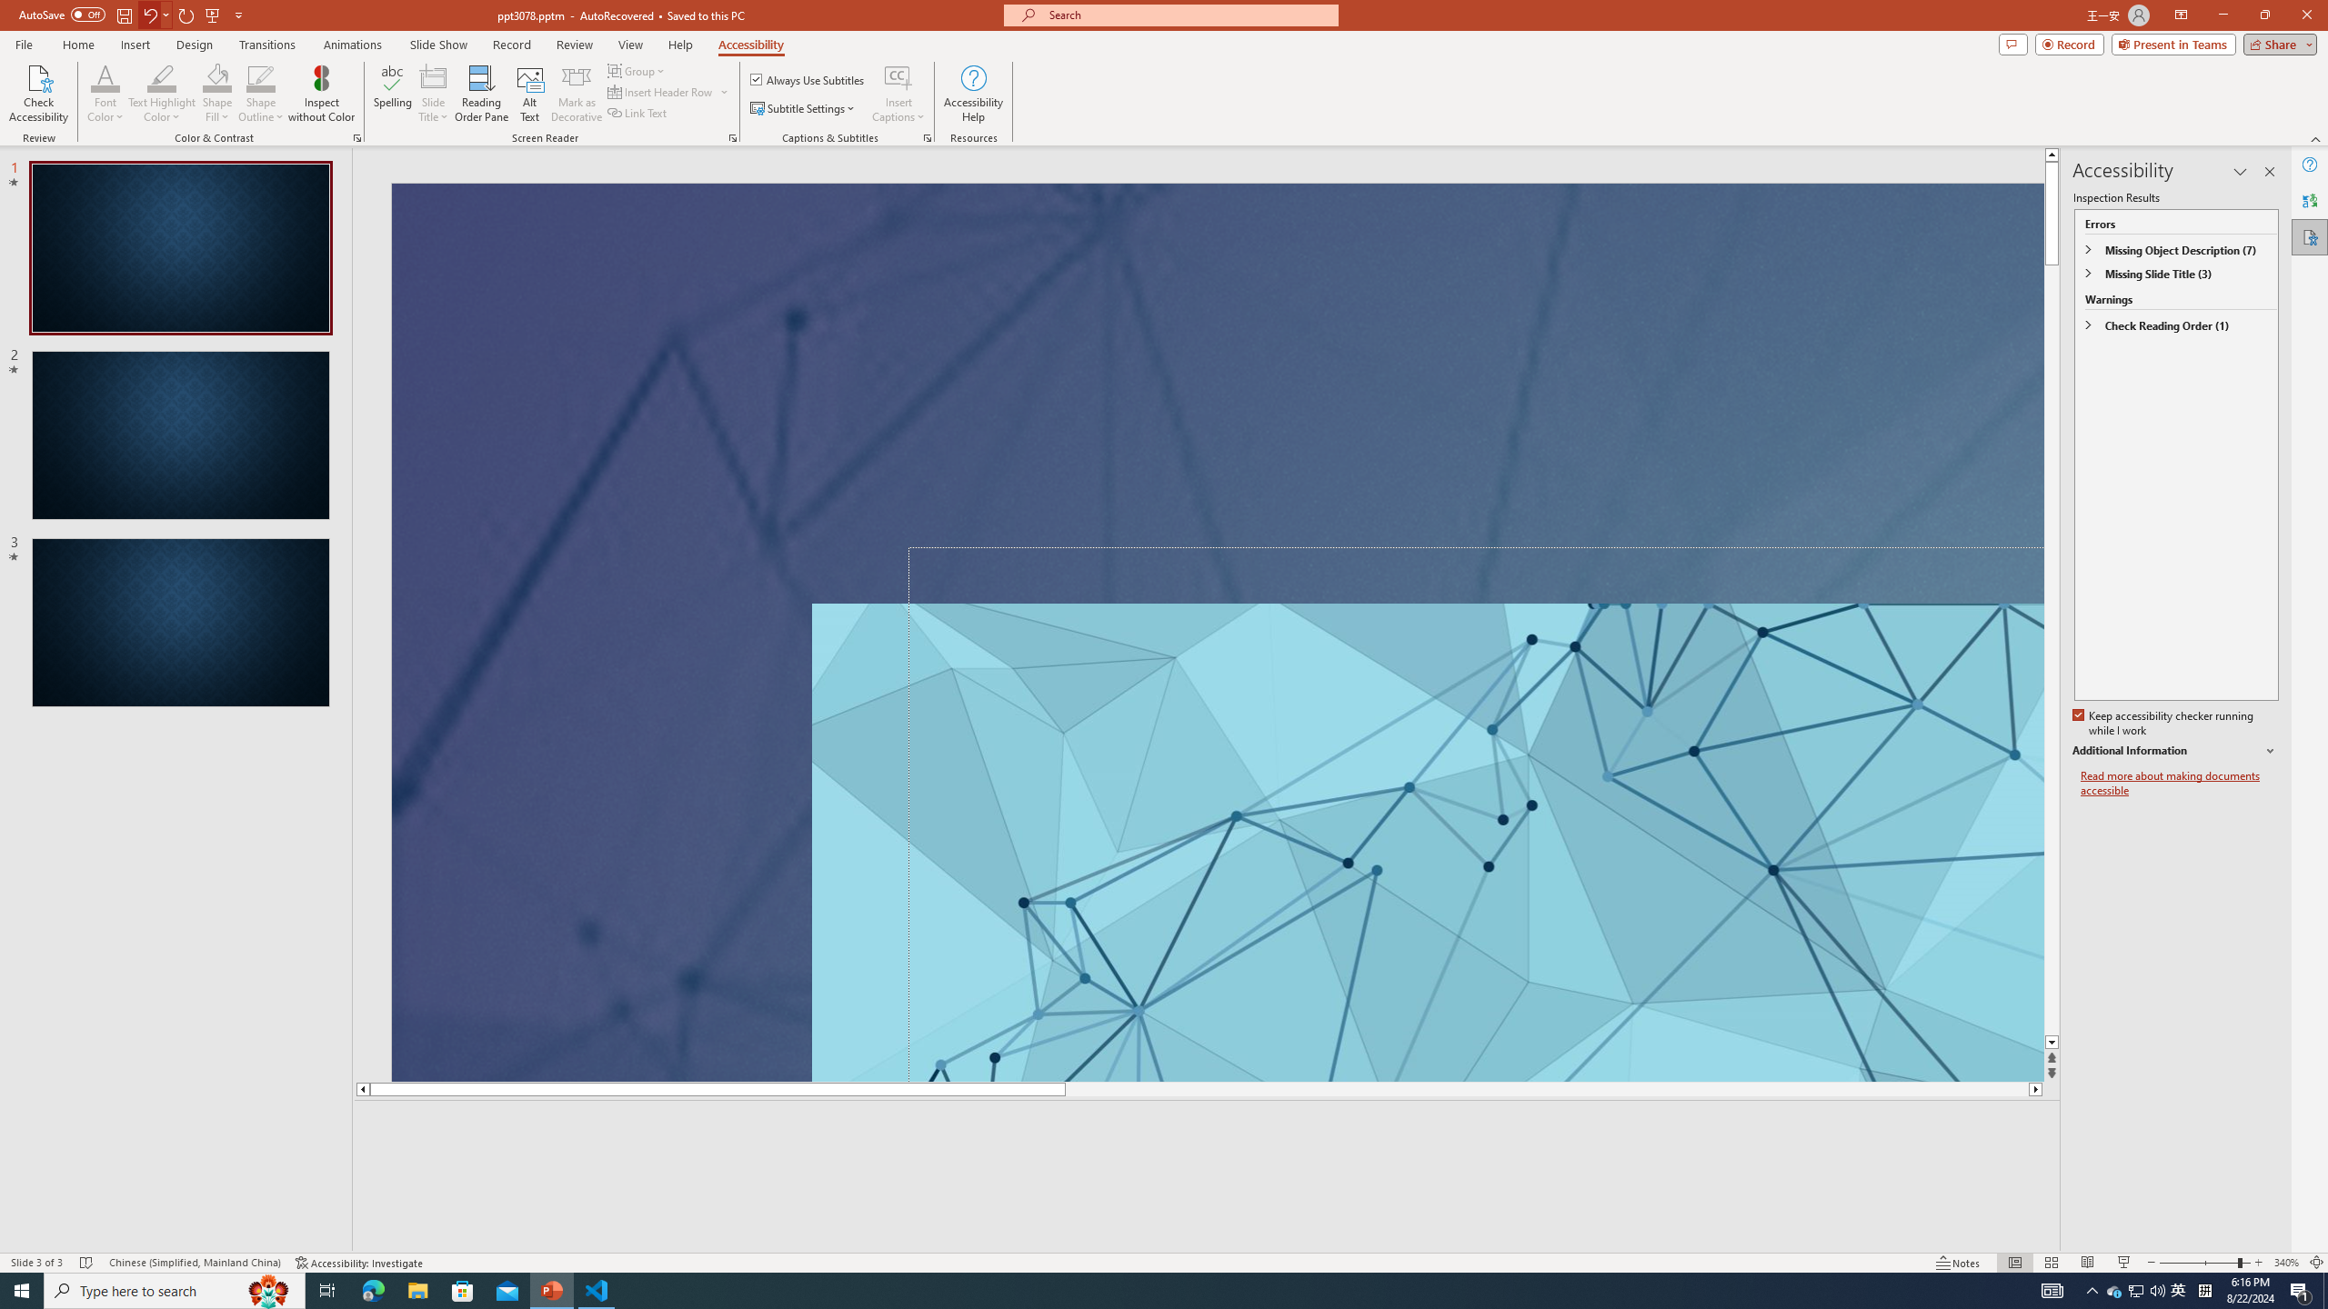 The height and width of the screenshot is (1309, 2328). Describe the element at coordinates (808, 80) in the screenshot. I see `Always Use Subtitles` at that location.